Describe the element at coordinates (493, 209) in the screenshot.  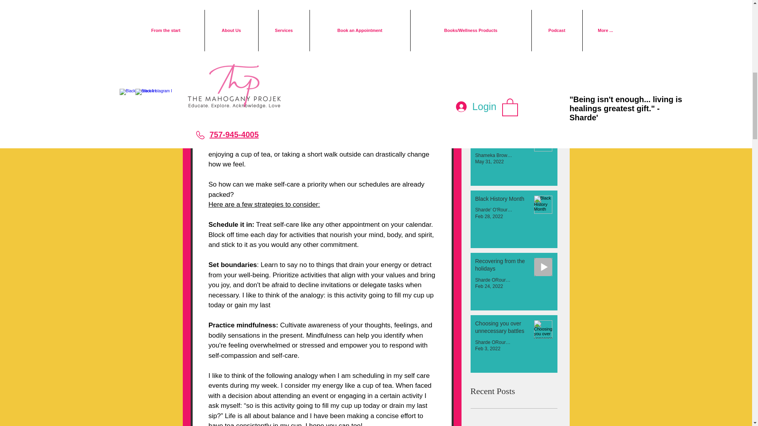
I see `Sharde' O'Rourke` at that location.